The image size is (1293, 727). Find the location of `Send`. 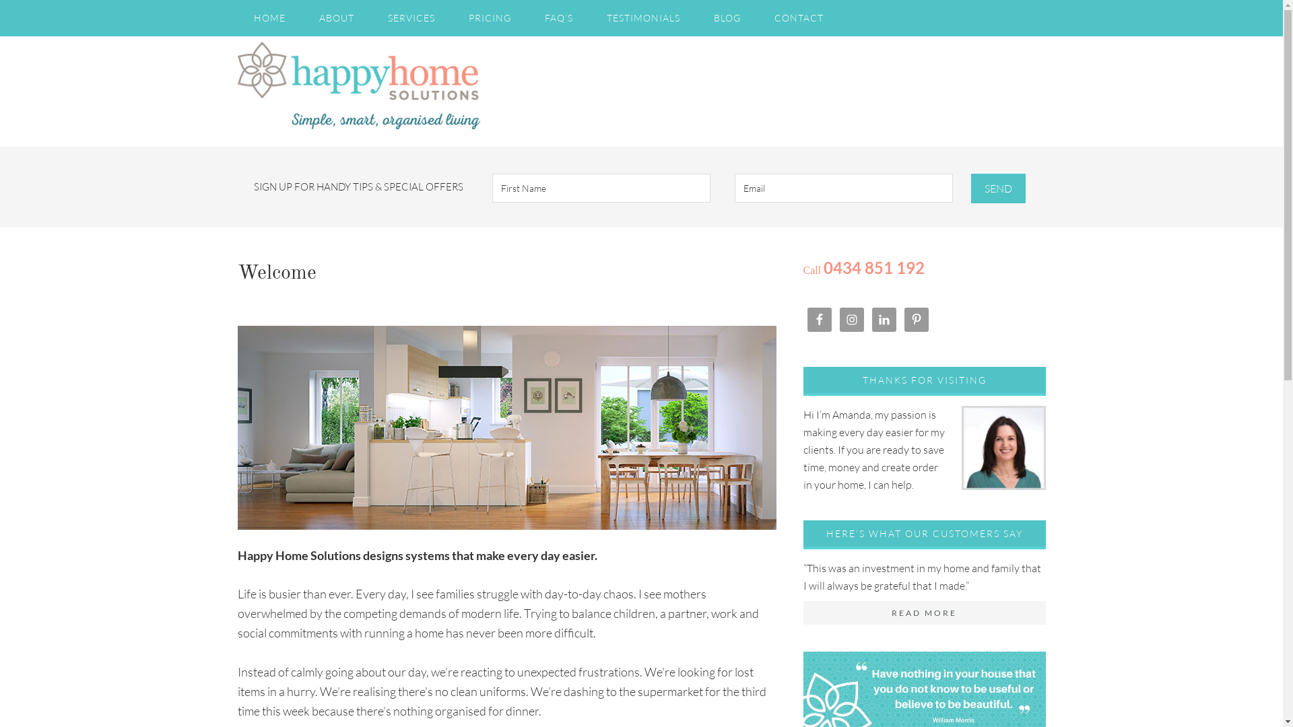

Send is located at coordinates (998, 188).